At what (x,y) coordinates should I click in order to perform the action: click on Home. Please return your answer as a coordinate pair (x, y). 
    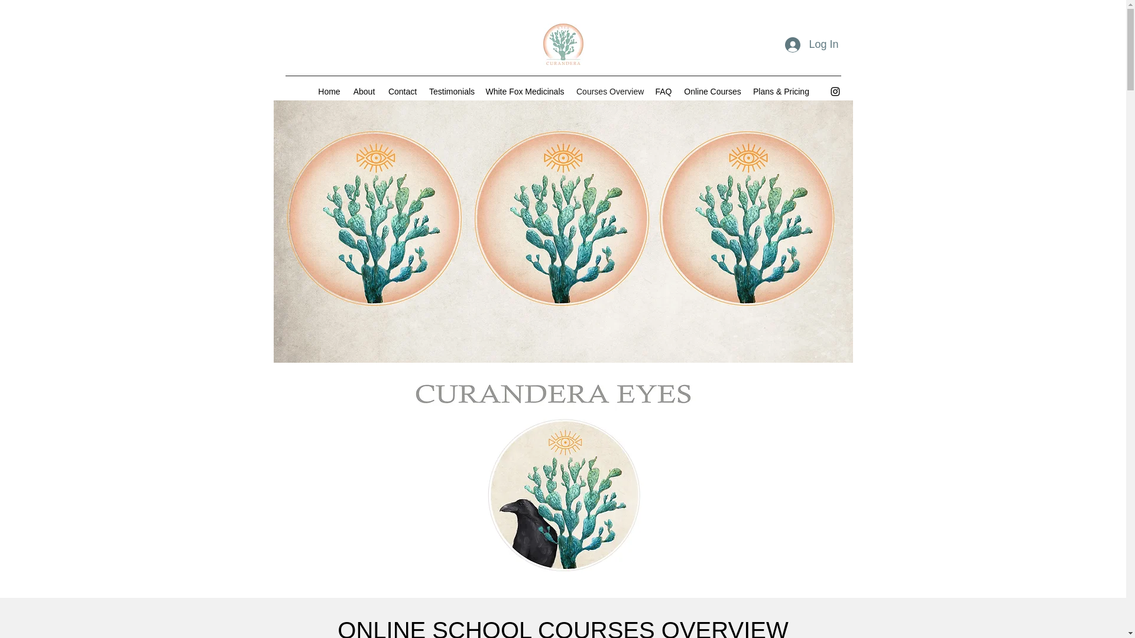
    Looking at the image, I should click on (329, 91).